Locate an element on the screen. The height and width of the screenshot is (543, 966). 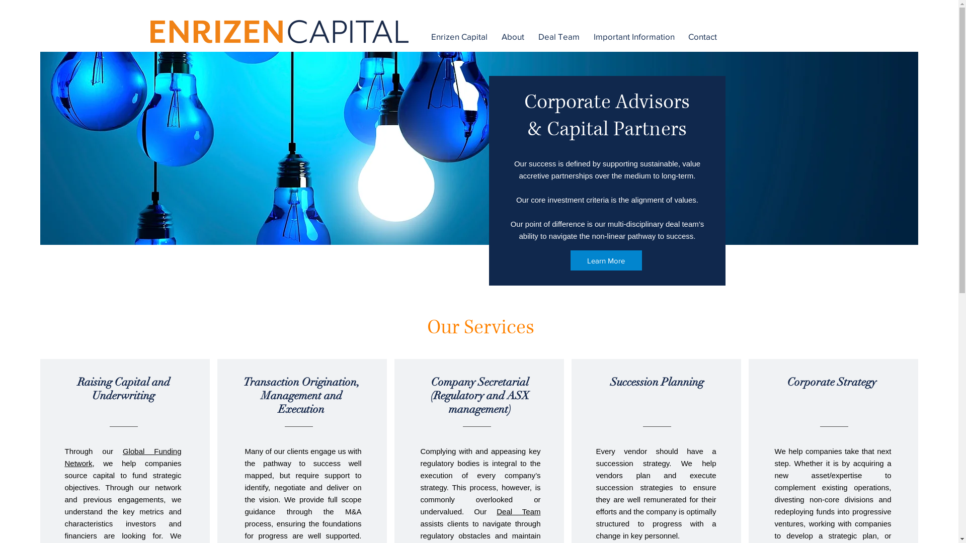
Important Information is located at coordinates (636, 37).